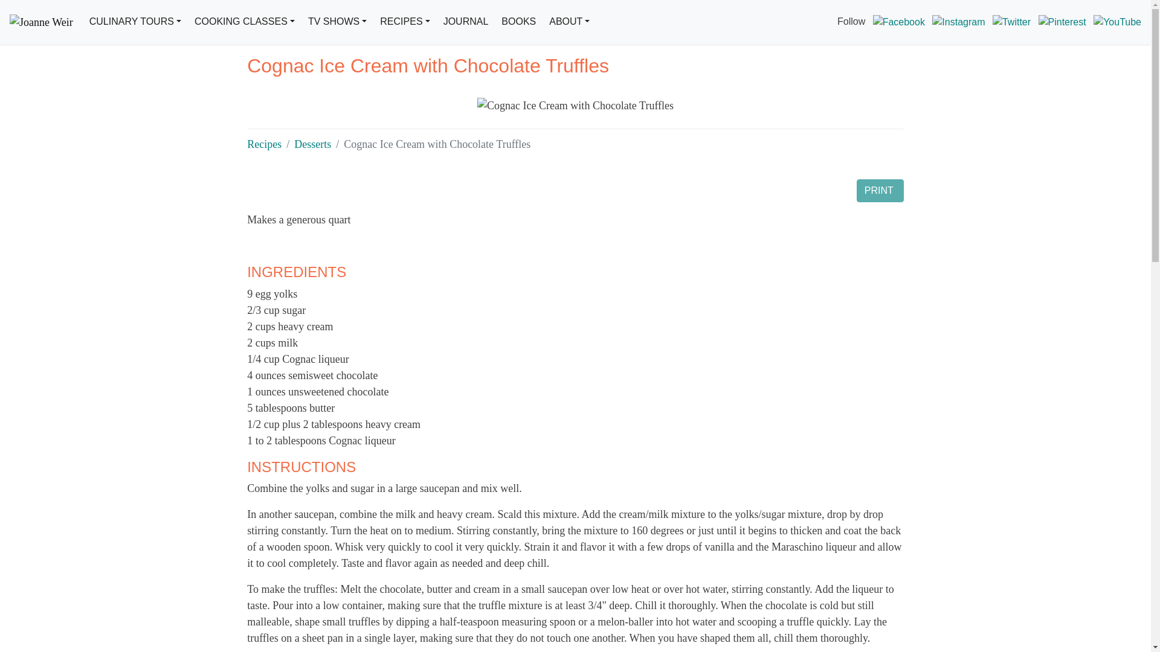 The image size is (1160, 652). What do you see at coordinates (135, 22) in the screenshot?
I see `CULINARY TOURS` at bounding box center [135, 22].